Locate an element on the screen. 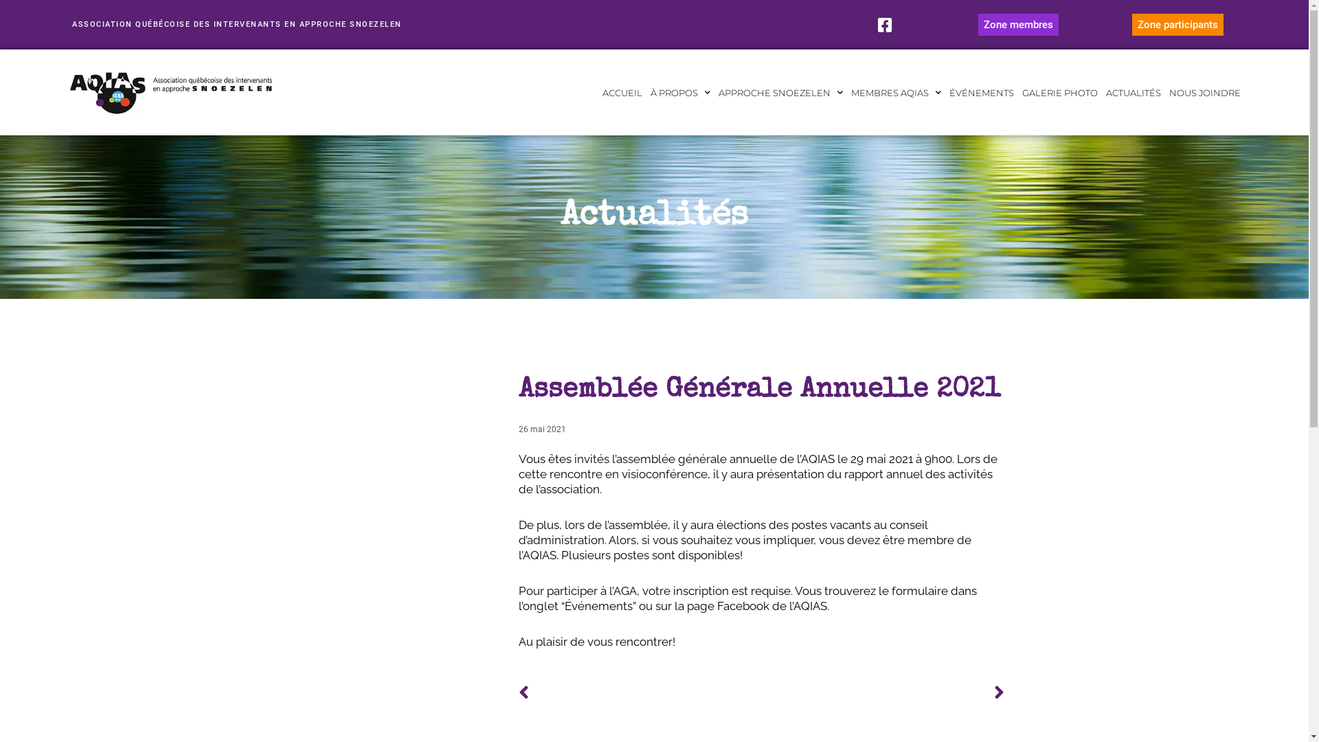  MEMBRES AQIAS is located at coordinates (896, 92).